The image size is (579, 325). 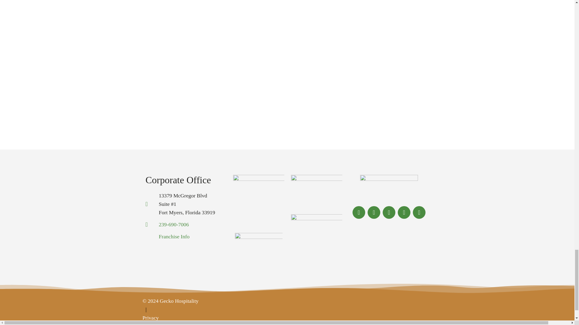 What do you see at coordinates (359, 212) in the screenshot?
I see `Follow Gecko Hospitality on Facebook` at bounding box center [359, 212].